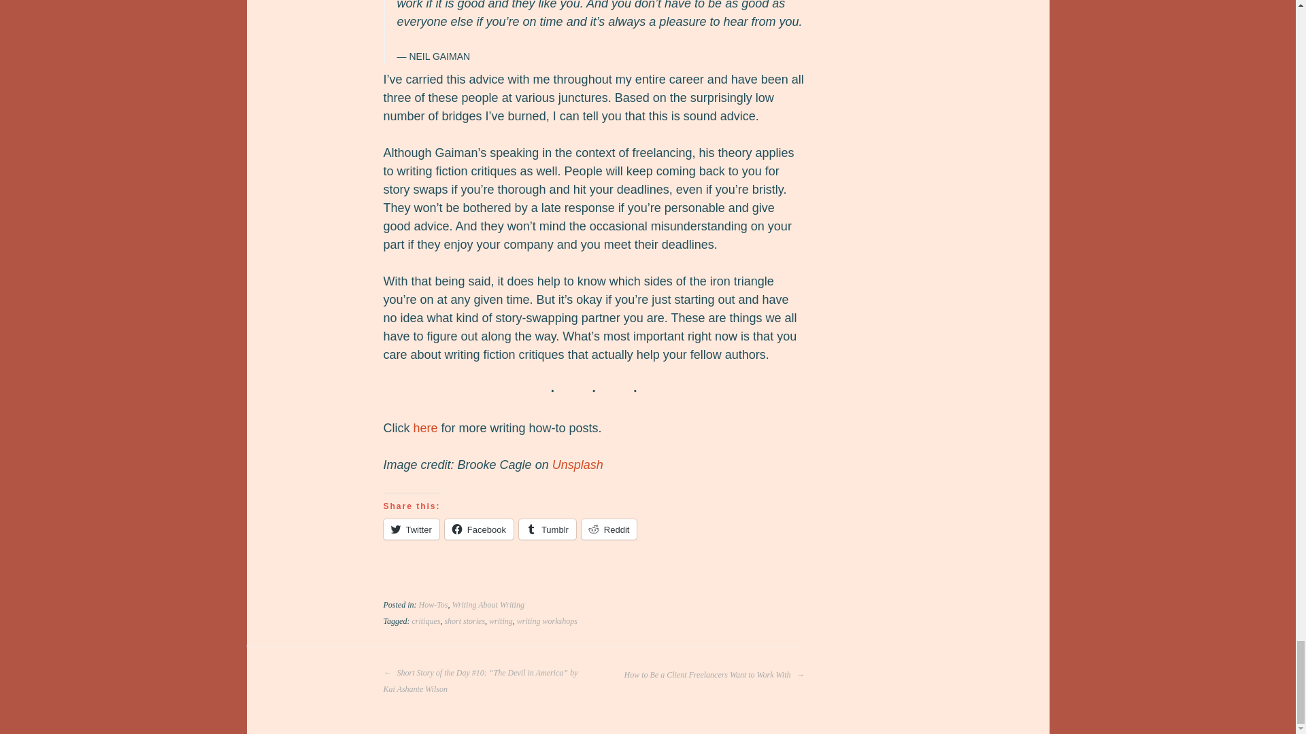 The width and height of the screenshot is (1306, 734). Describe the element at coordinates (547, 529) in the screenshot. I see `Click to share on Tumblr` at that location.